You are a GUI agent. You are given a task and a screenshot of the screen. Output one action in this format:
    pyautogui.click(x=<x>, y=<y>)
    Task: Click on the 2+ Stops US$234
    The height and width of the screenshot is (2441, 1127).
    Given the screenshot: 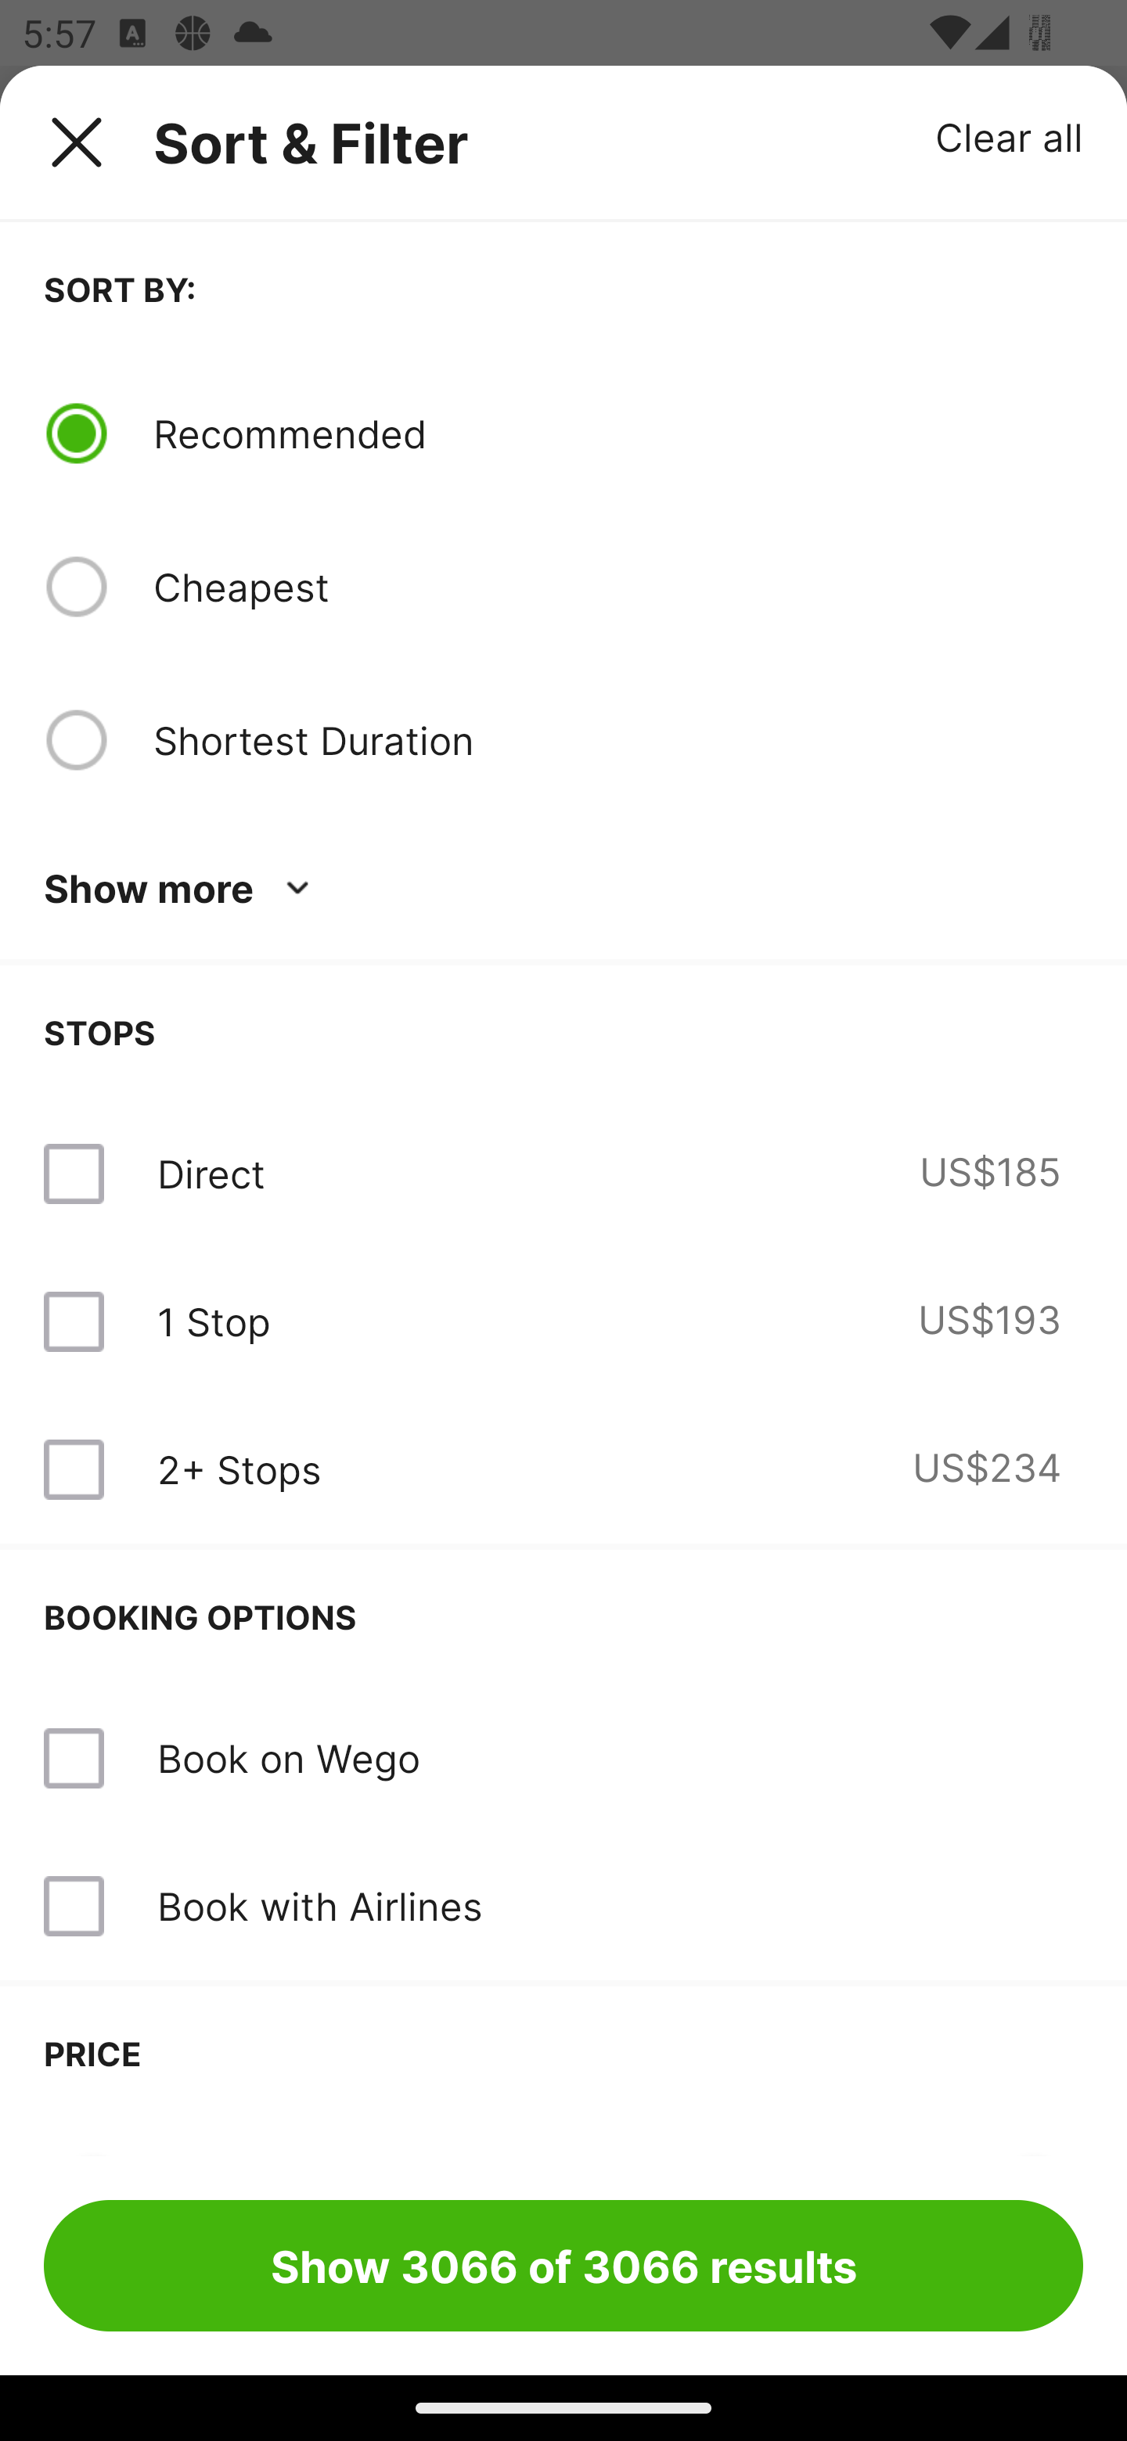 What is the action you would take?
    pyautogui.click(x=563, y=1469)
    